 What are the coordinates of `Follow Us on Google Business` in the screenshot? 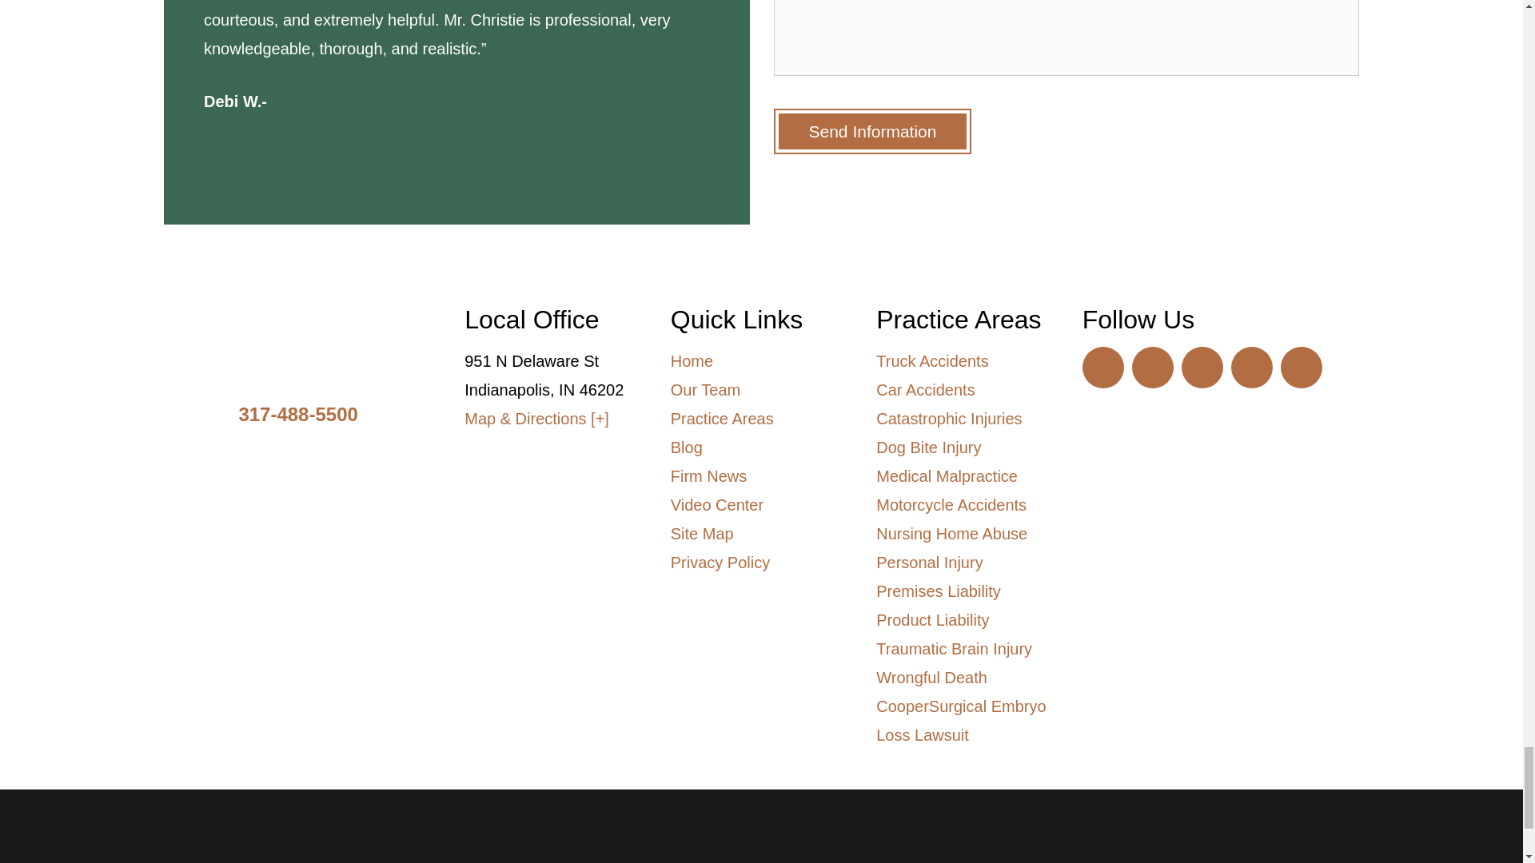 It's located at (1251, 368).